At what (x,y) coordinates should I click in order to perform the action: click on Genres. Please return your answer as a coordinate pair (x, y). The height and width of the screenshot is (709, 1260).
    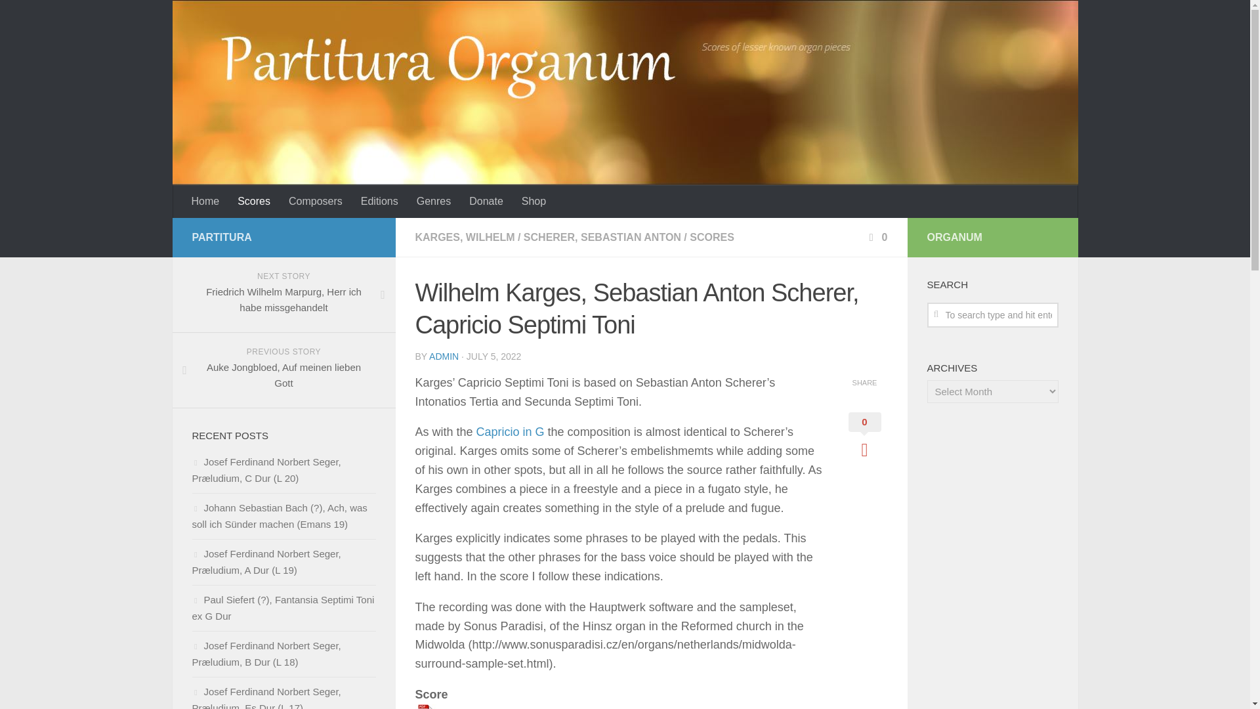
    Looking at the image, I should click on (206, 201).